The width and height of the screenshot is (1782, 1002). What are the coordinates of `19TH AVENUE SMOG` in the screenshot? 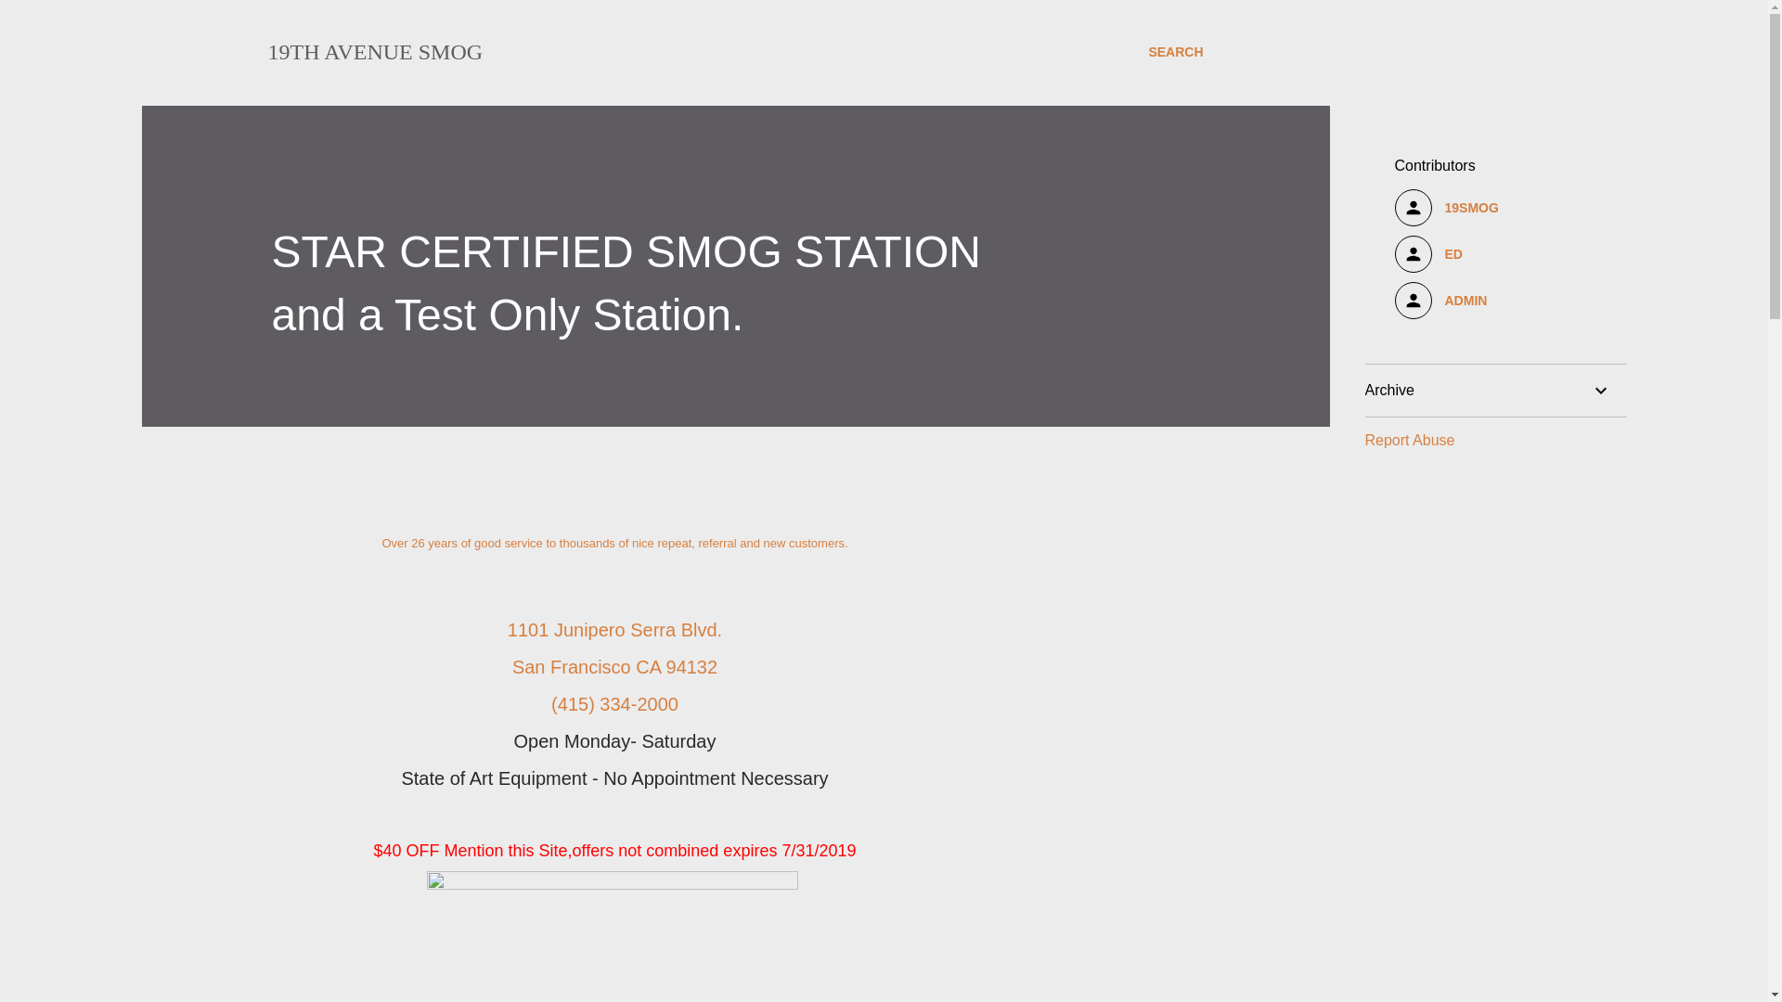 It's located at (375, 52).